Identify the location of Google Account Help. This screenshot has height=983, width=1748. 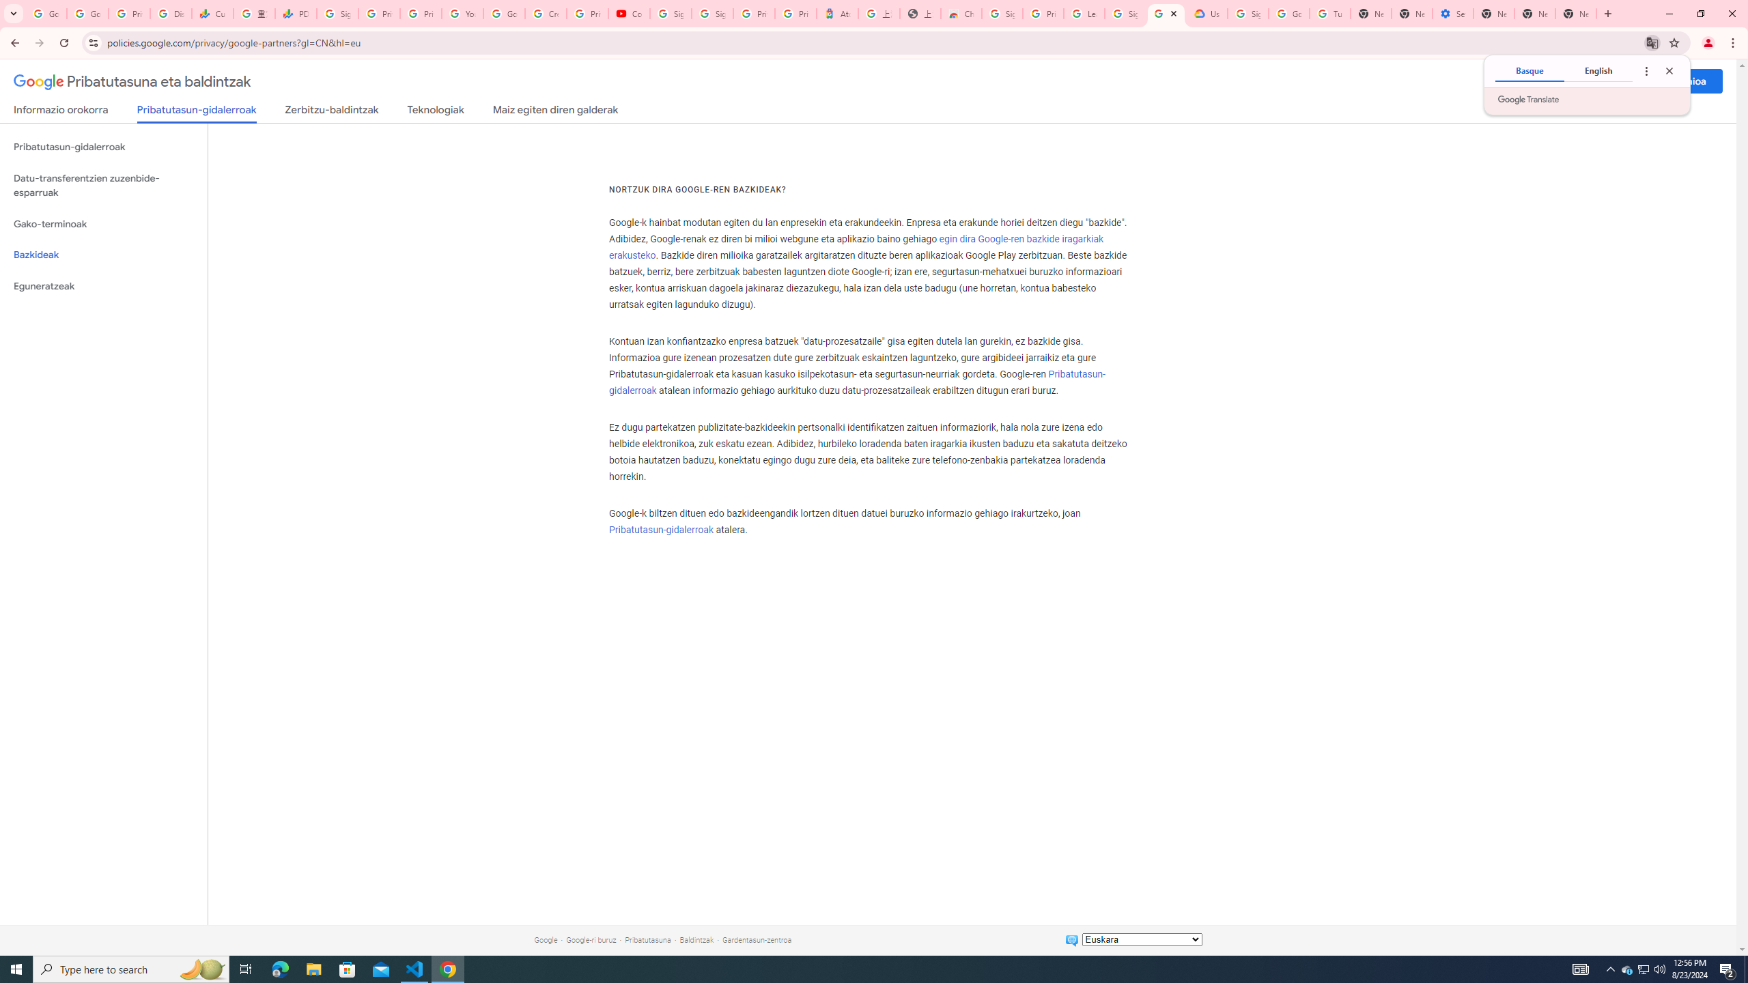
(1289, 14).